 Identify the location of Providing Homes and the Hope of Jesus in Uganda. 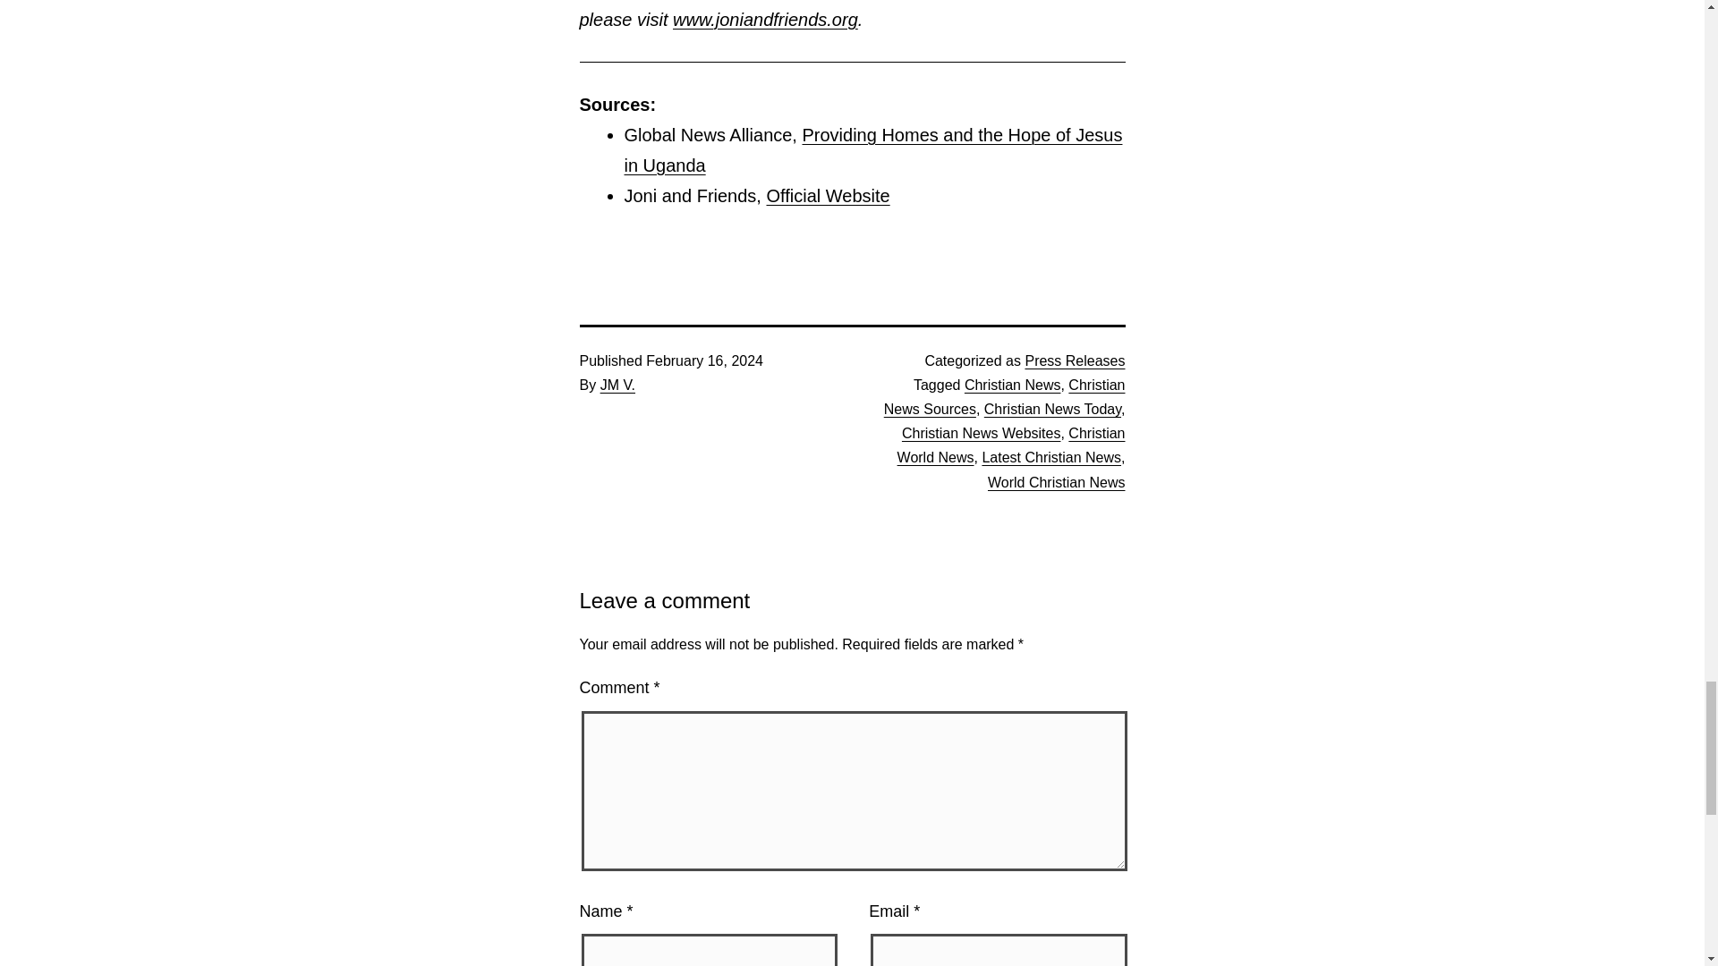
(873, 150).